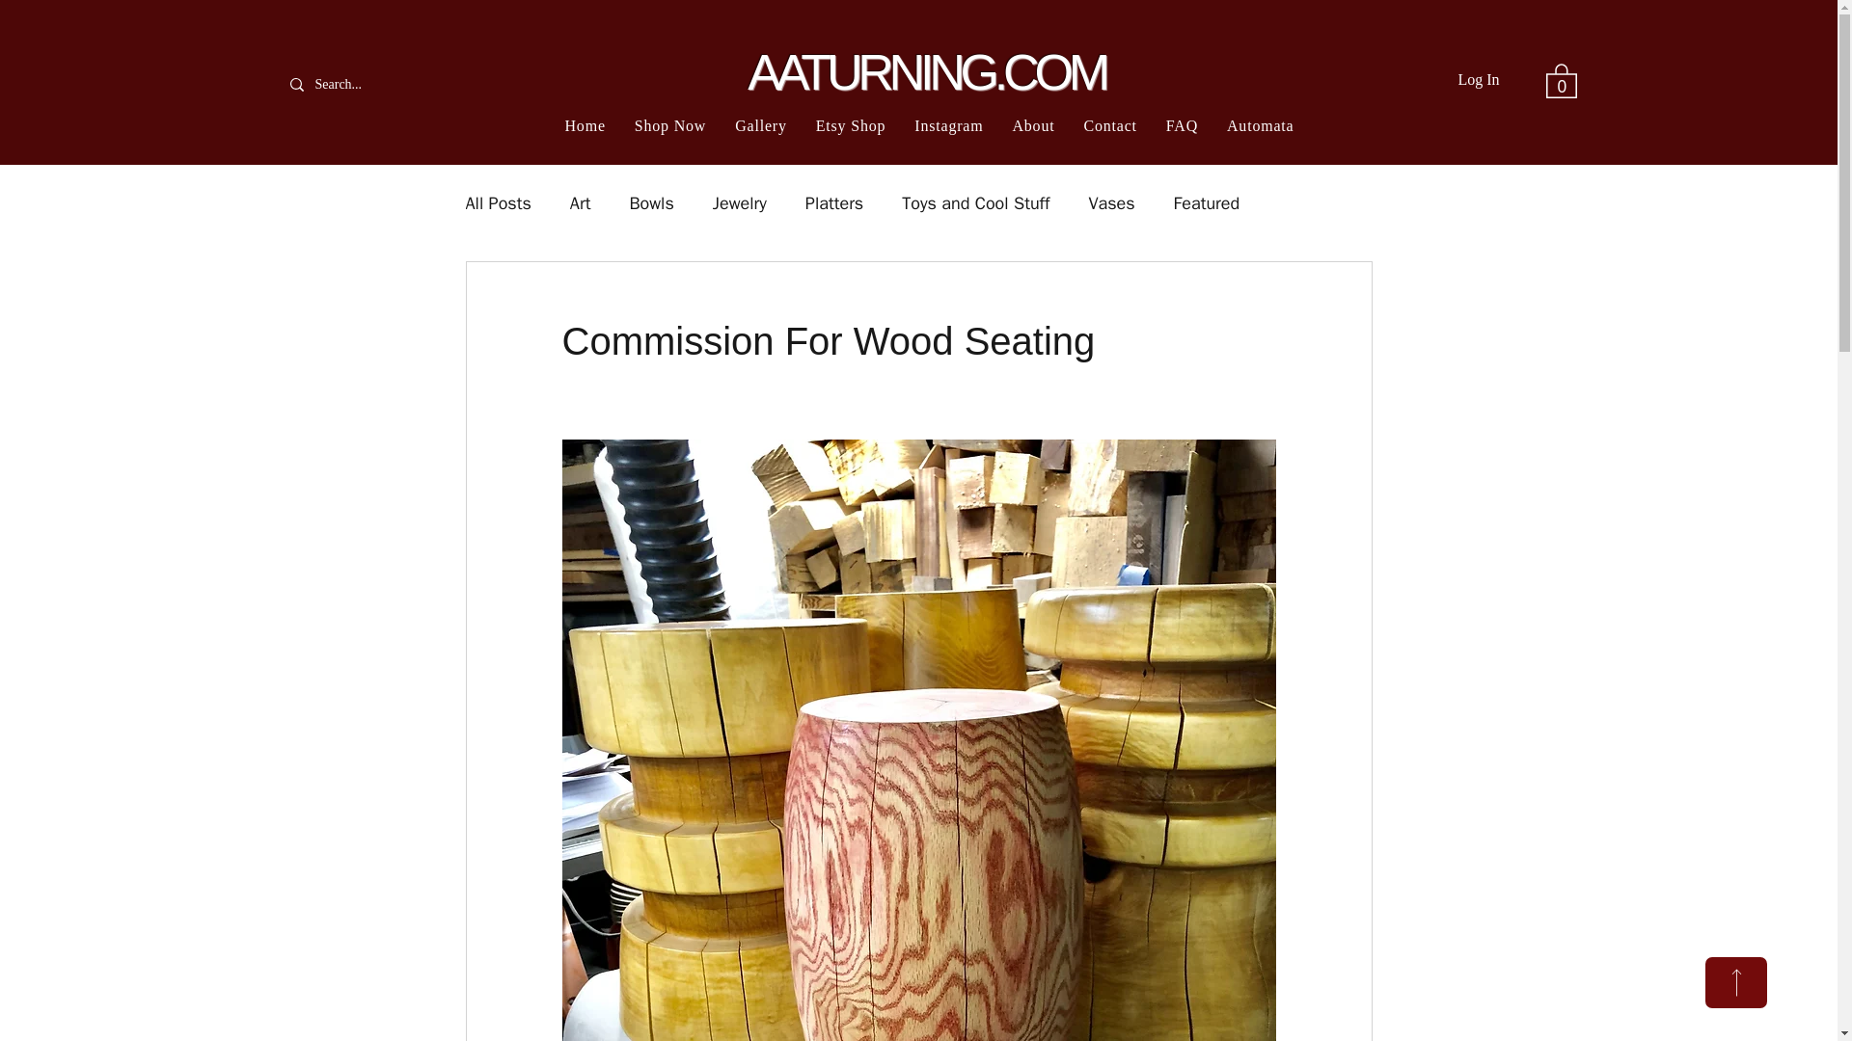  I want to click on About, so click(1033, 126).